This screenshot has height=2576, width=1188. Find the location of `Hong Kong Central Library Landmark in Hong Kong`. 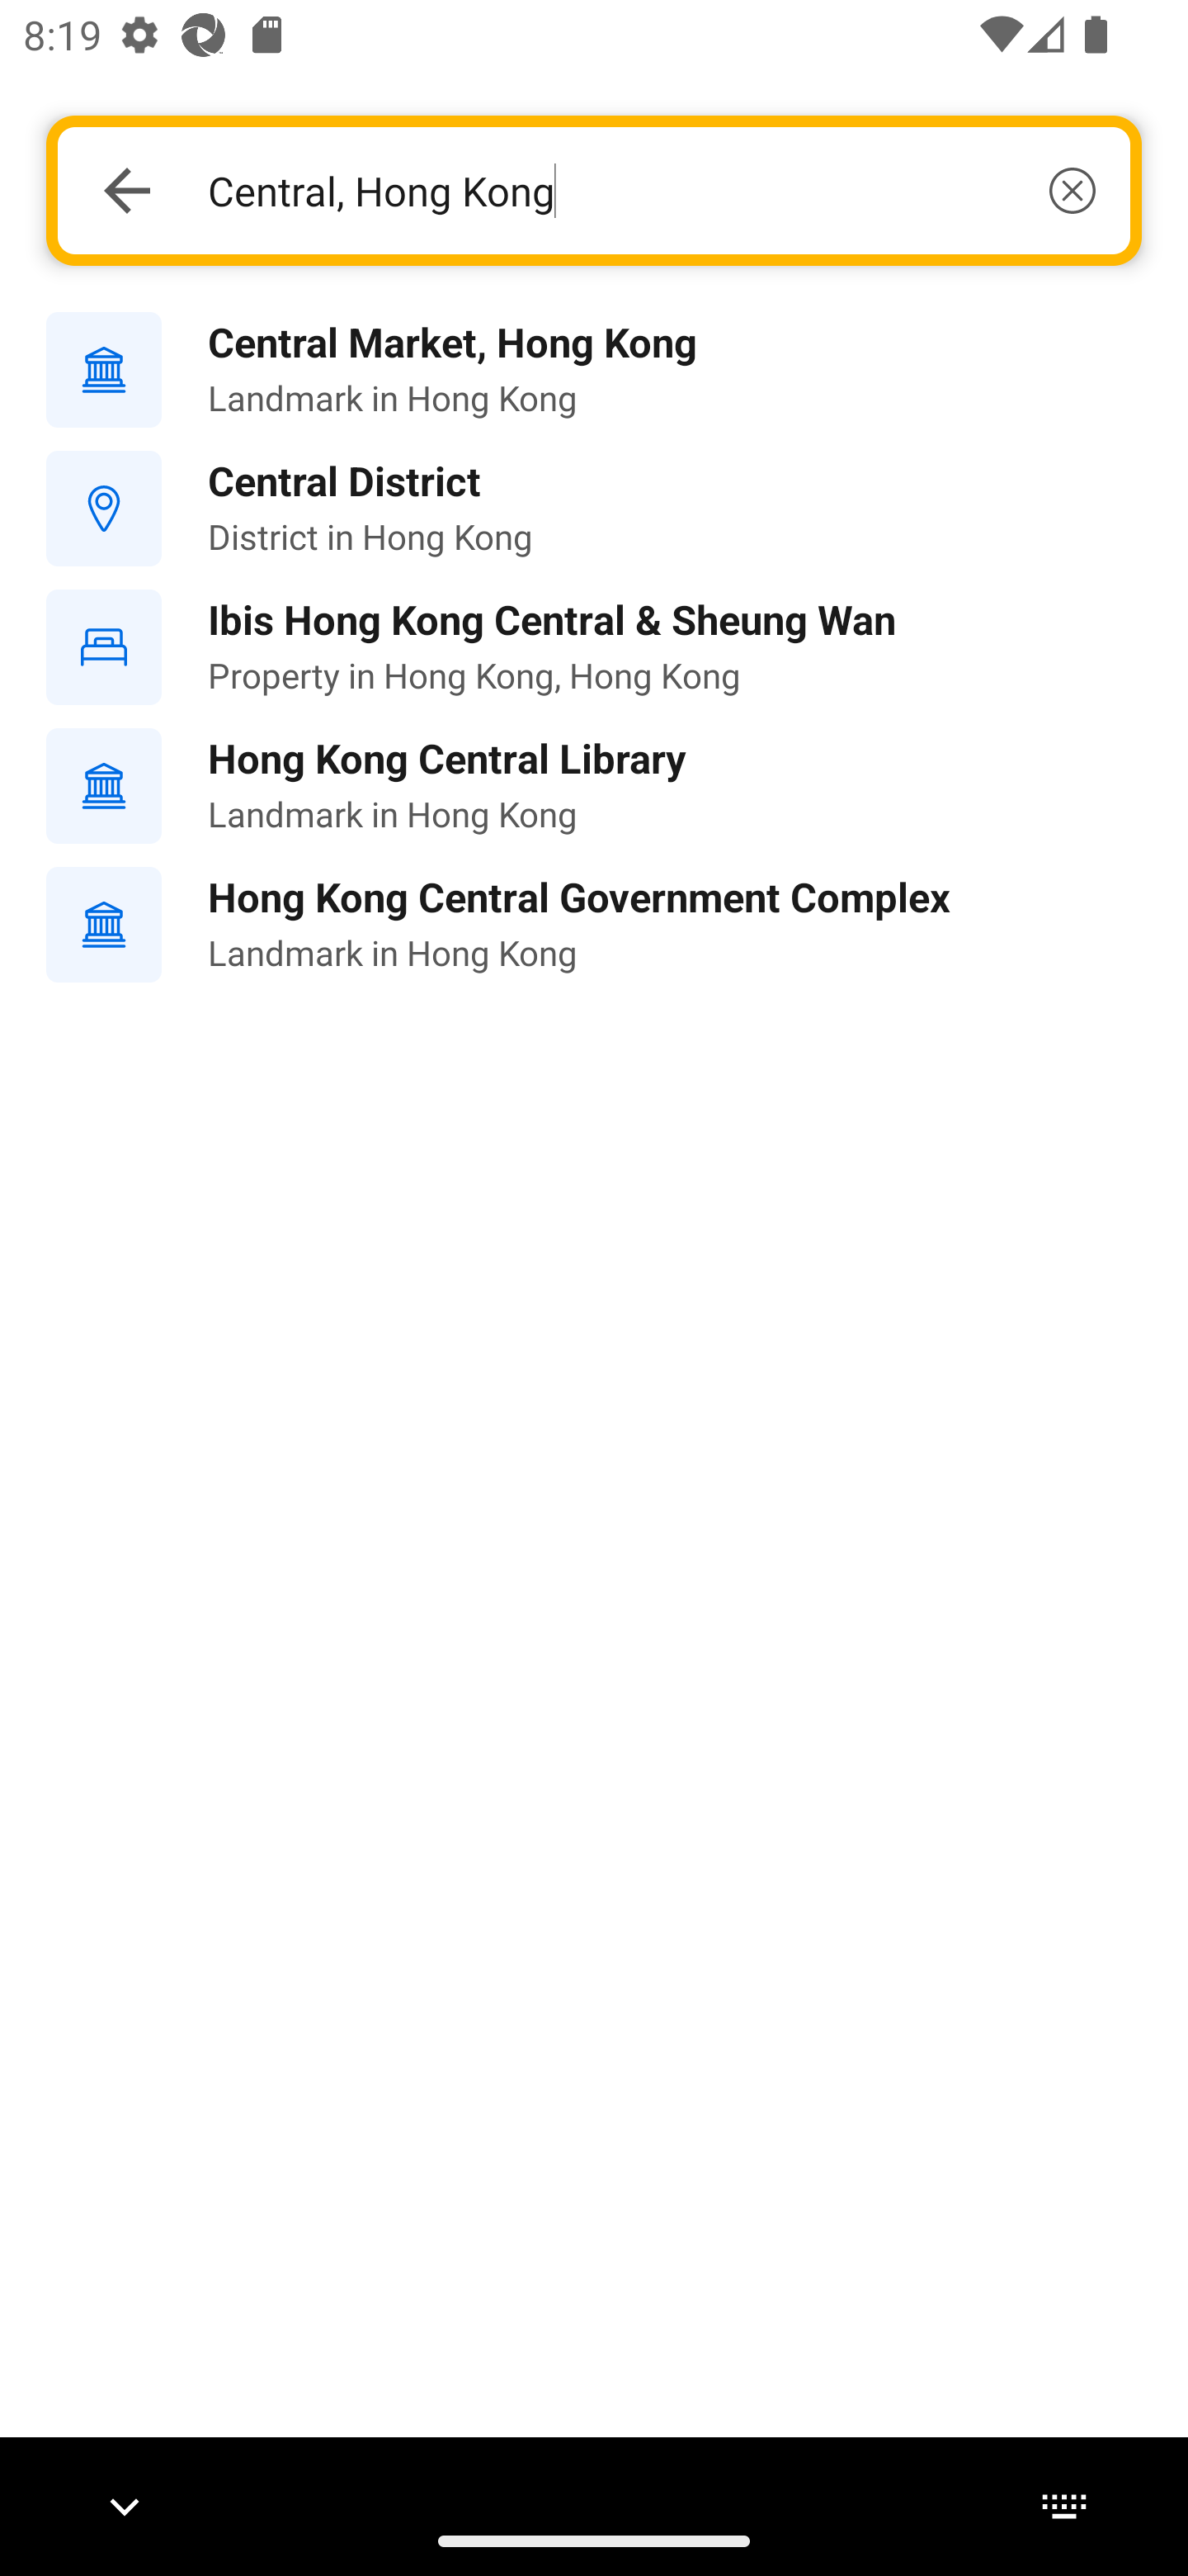

Hong Kong Central Library Landmark in Hong Kong is located at coordinates (594, 785).